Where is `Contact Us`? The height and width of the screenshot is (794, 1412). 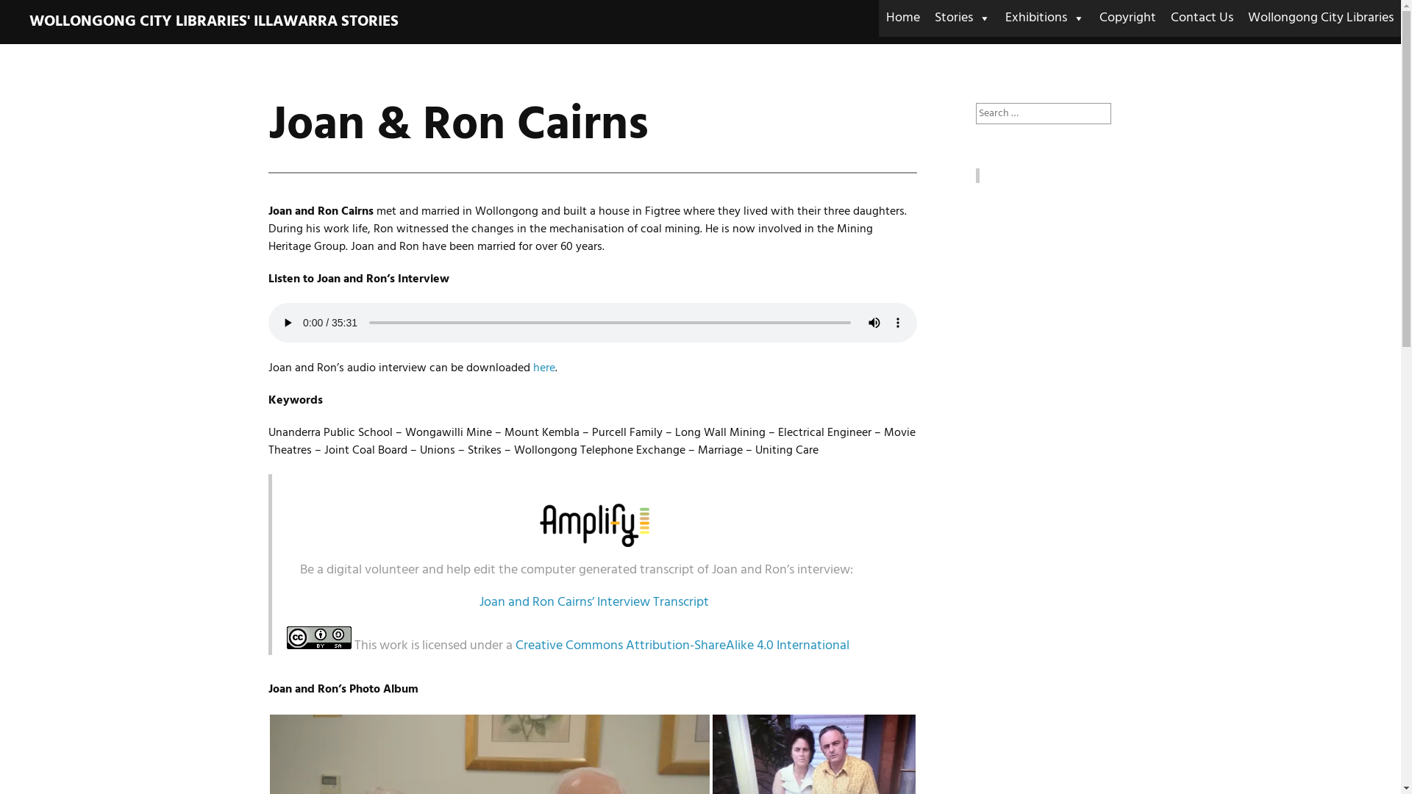 Contact Us is located at coordinates (1202, 18).